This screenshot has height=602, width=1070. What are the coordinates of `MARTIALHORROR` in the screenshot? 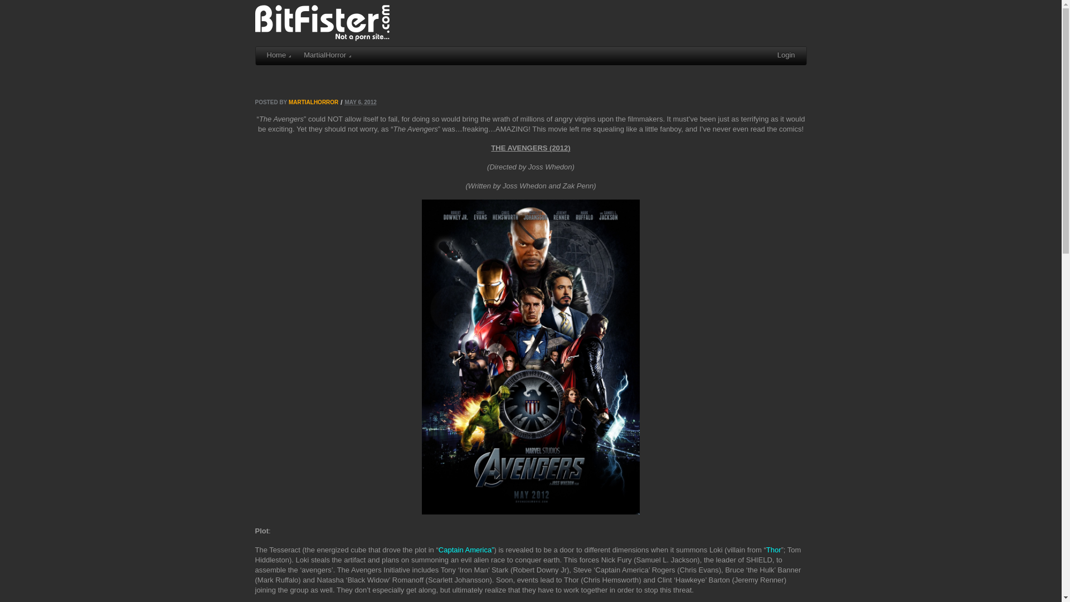 It's located at (313, 103).